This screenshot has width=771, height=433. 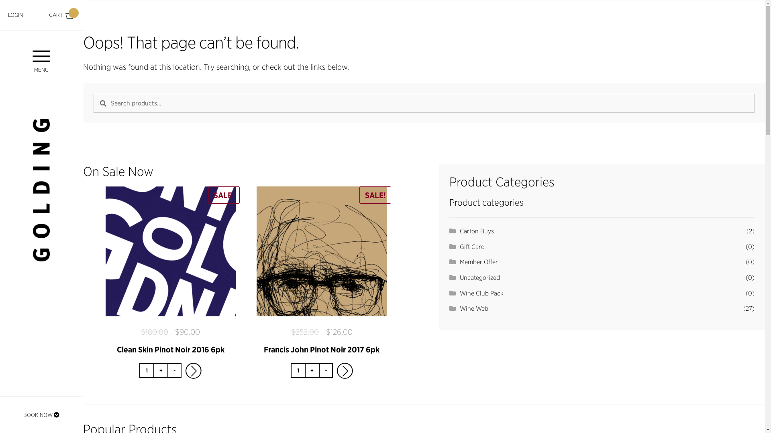 I want to click on Qty, so click(x=146, y=370).